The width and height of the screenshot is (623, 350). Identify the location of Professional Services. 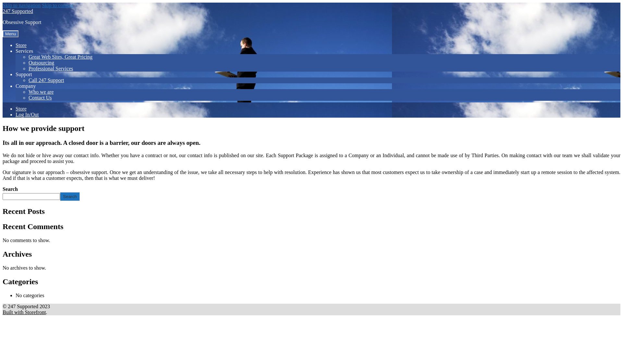
(51, 69).